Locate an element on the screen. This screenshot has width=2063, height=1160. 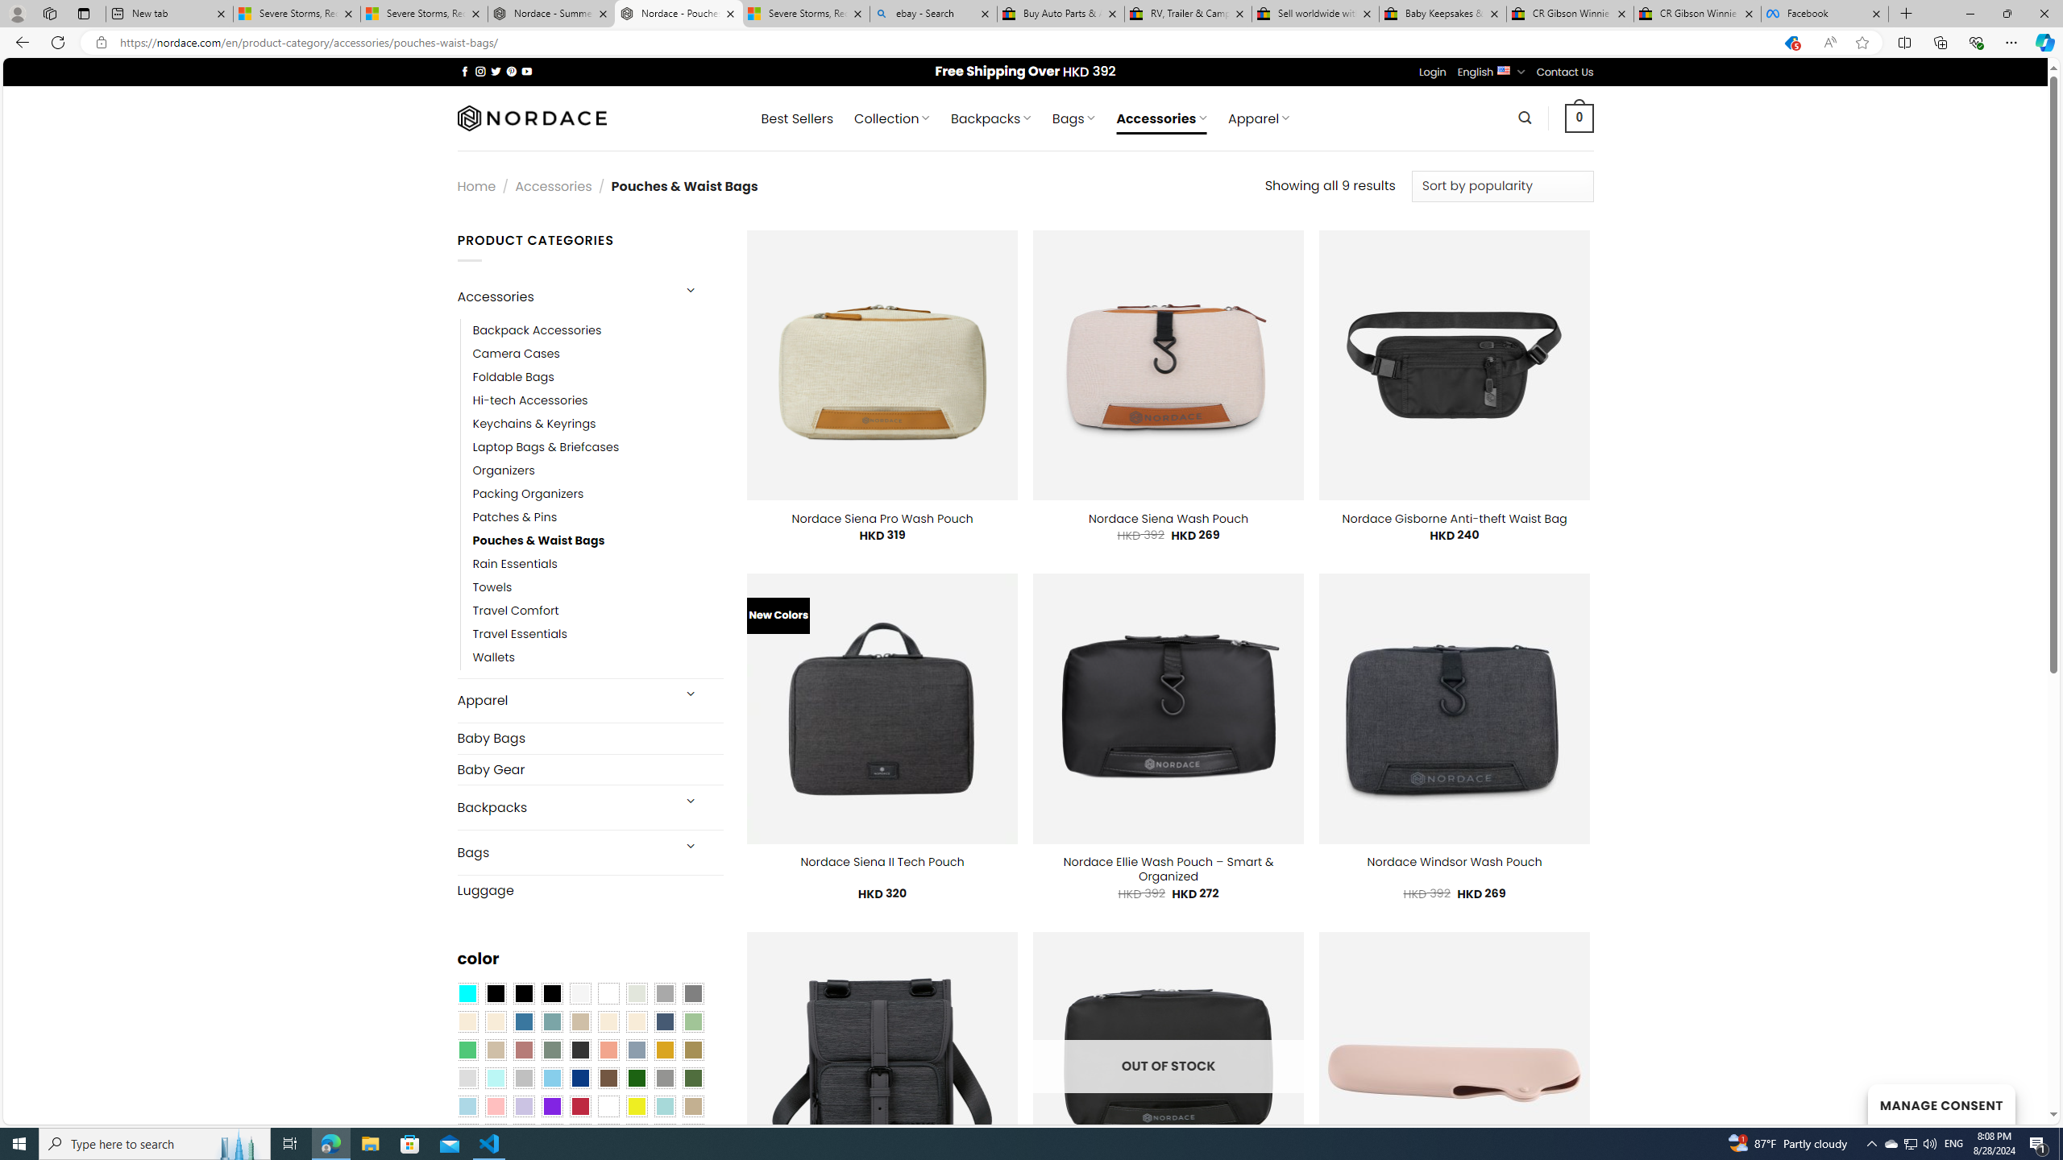
MANAGE CONSENT is located at coordinates (1941, 1104).